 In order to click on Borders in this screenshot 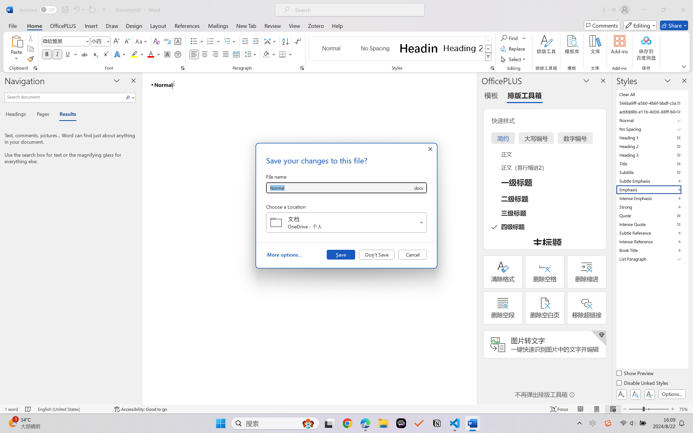, I will do `click(283, 54)`.